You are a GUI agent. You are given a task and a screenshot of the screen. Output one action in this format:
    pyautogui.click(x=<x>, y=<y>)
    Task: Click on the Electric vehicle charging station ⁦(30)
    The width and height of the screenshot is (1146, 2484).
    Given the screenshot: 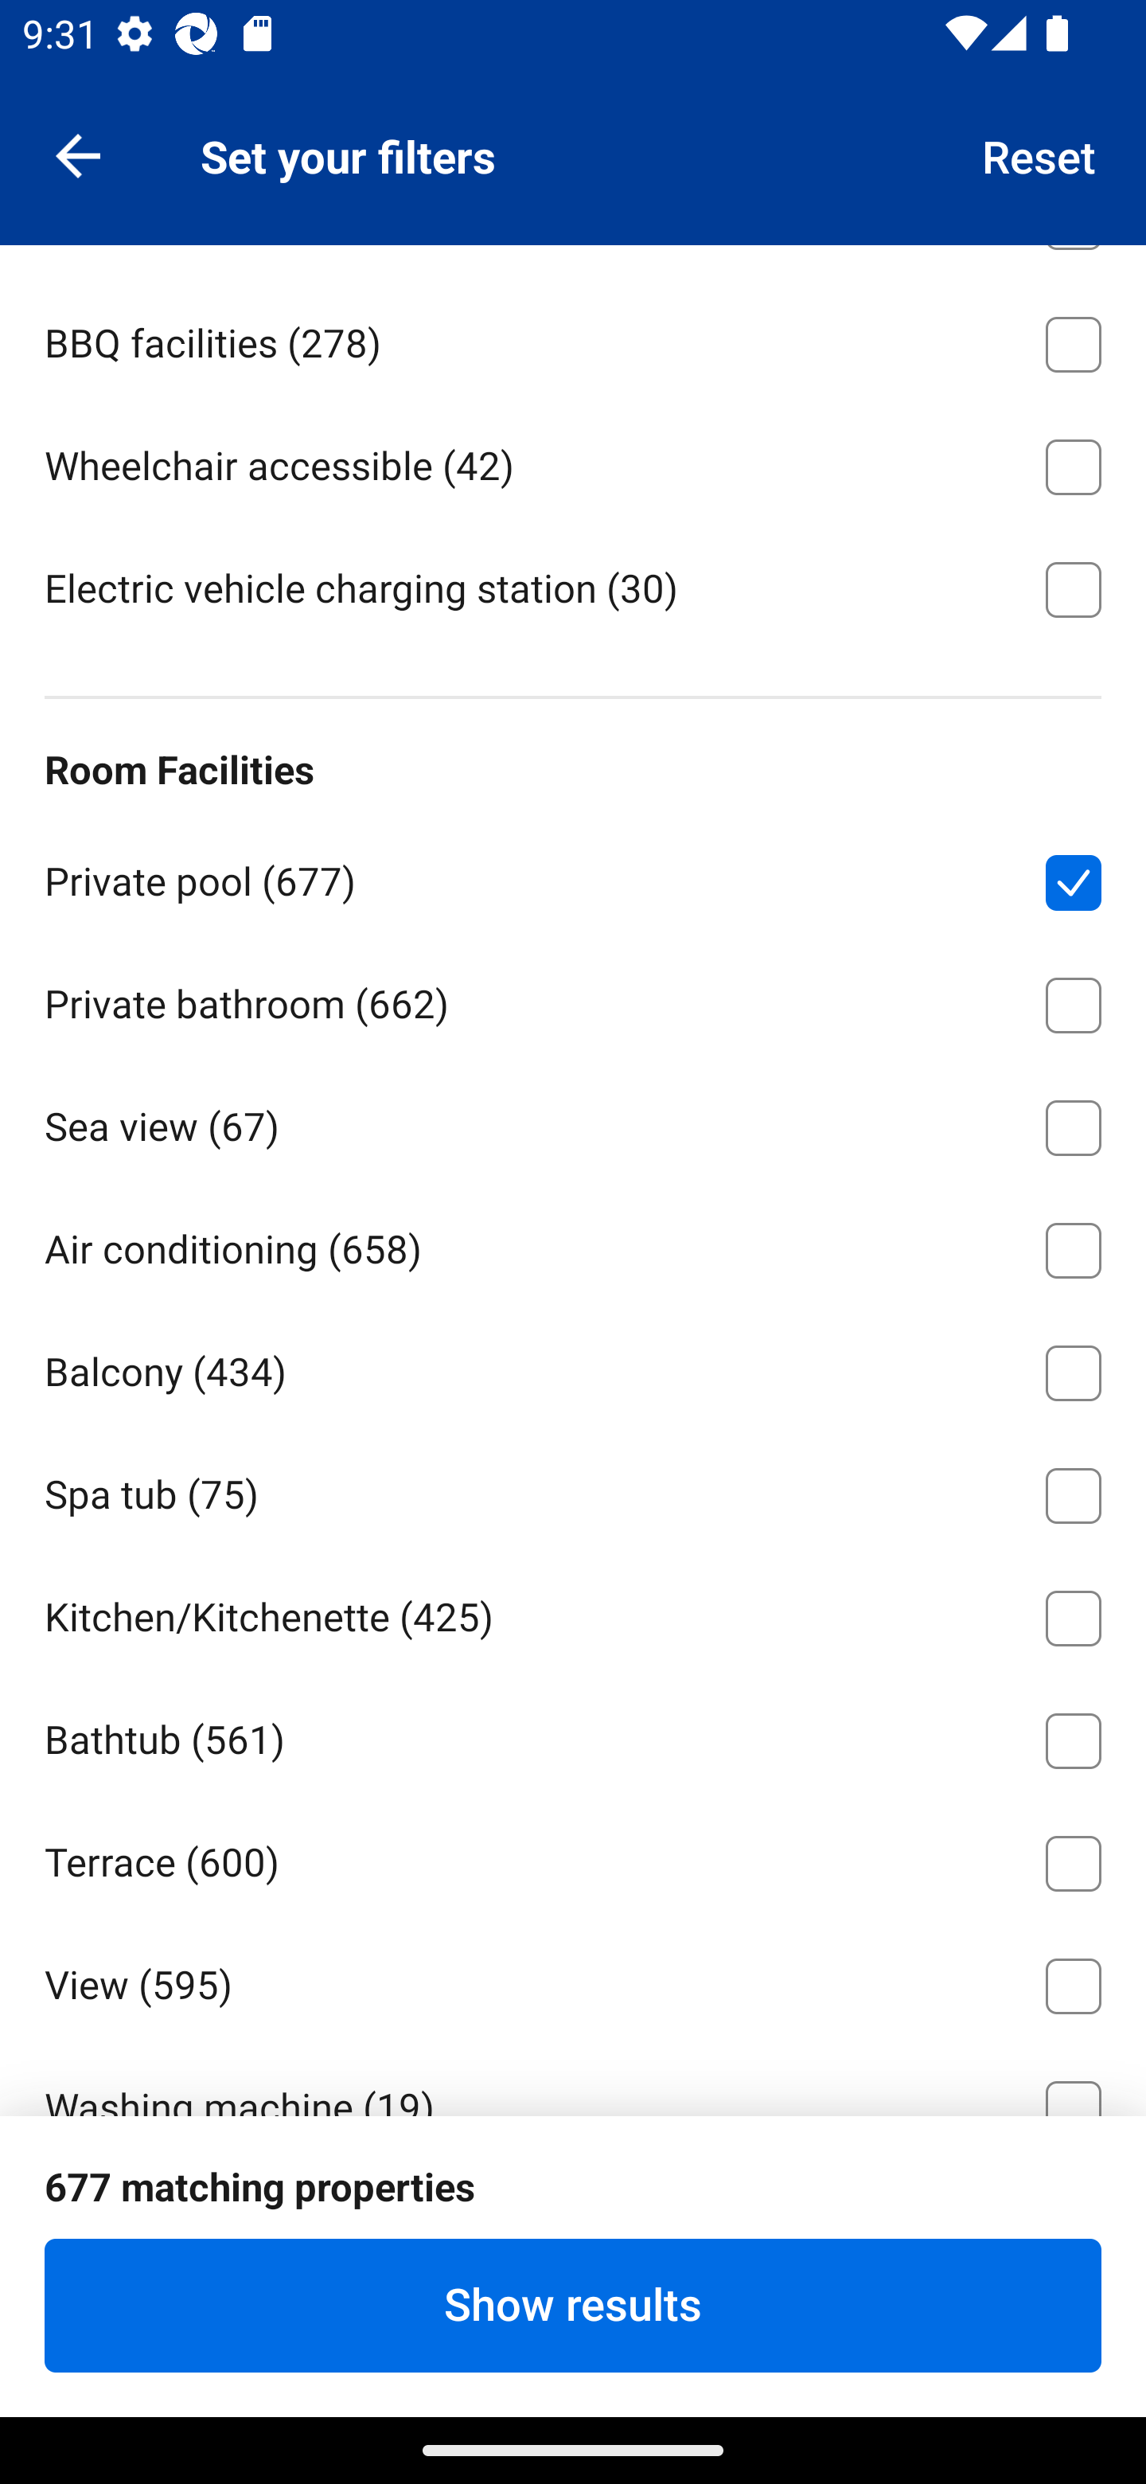 What is the action you would take?
    pyautogui.click(x=573, y=588)
    